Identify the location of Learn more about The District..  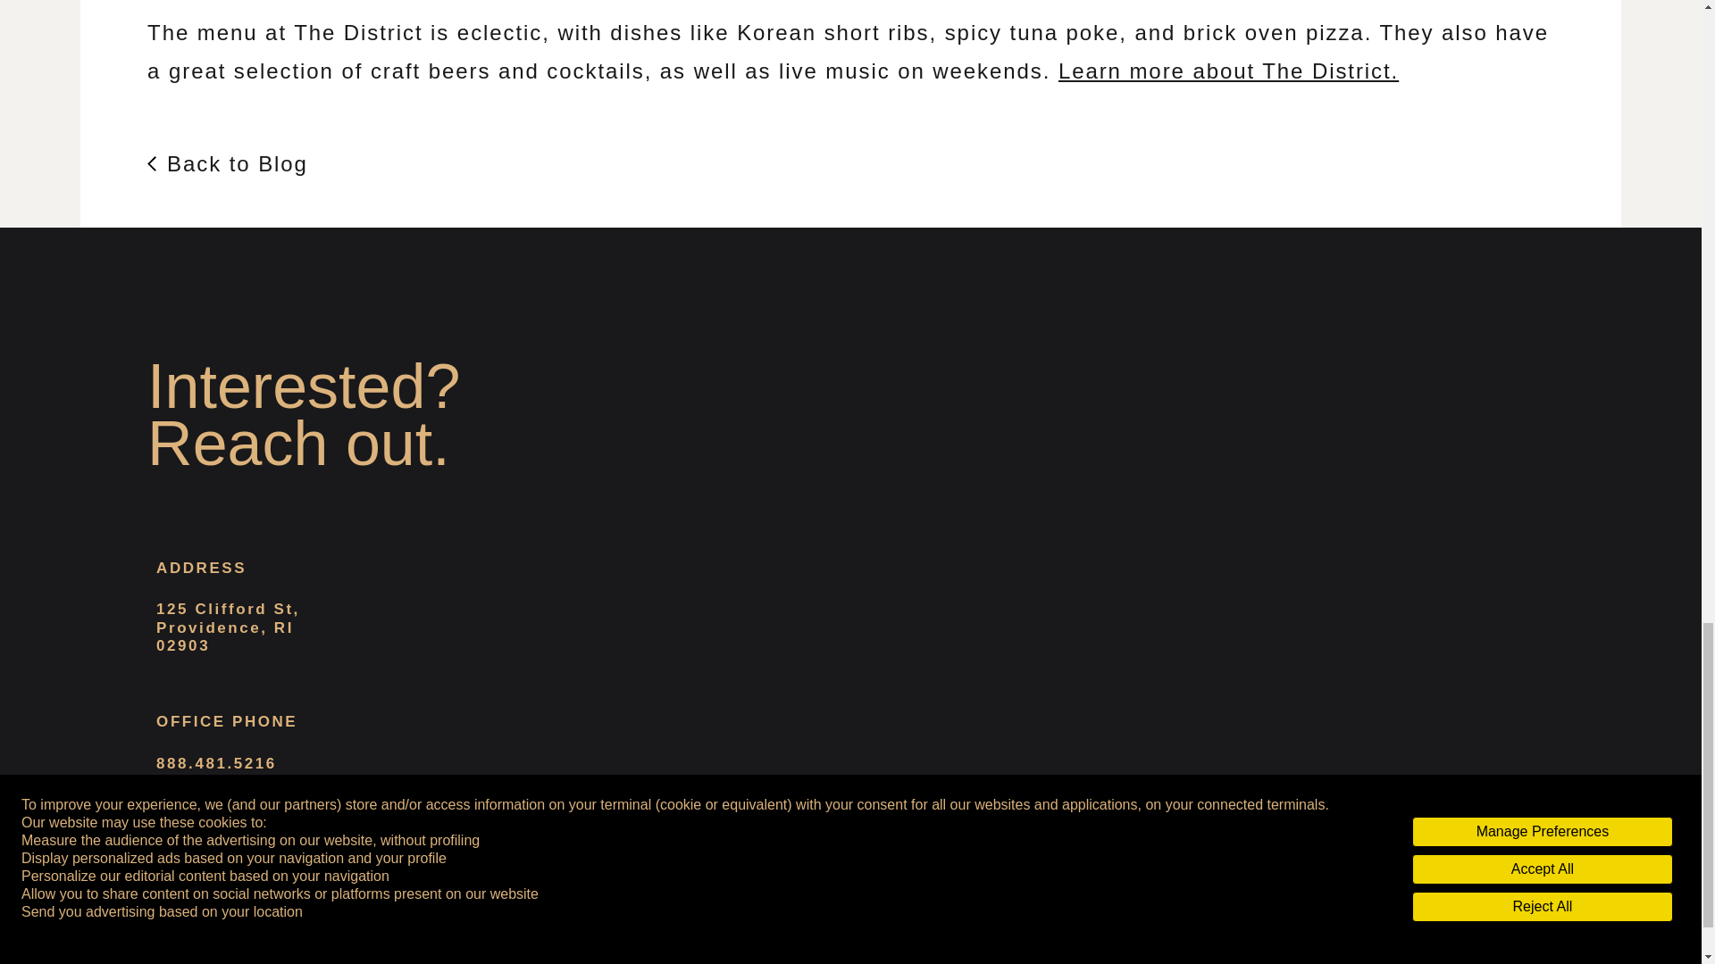
(1228, 70).